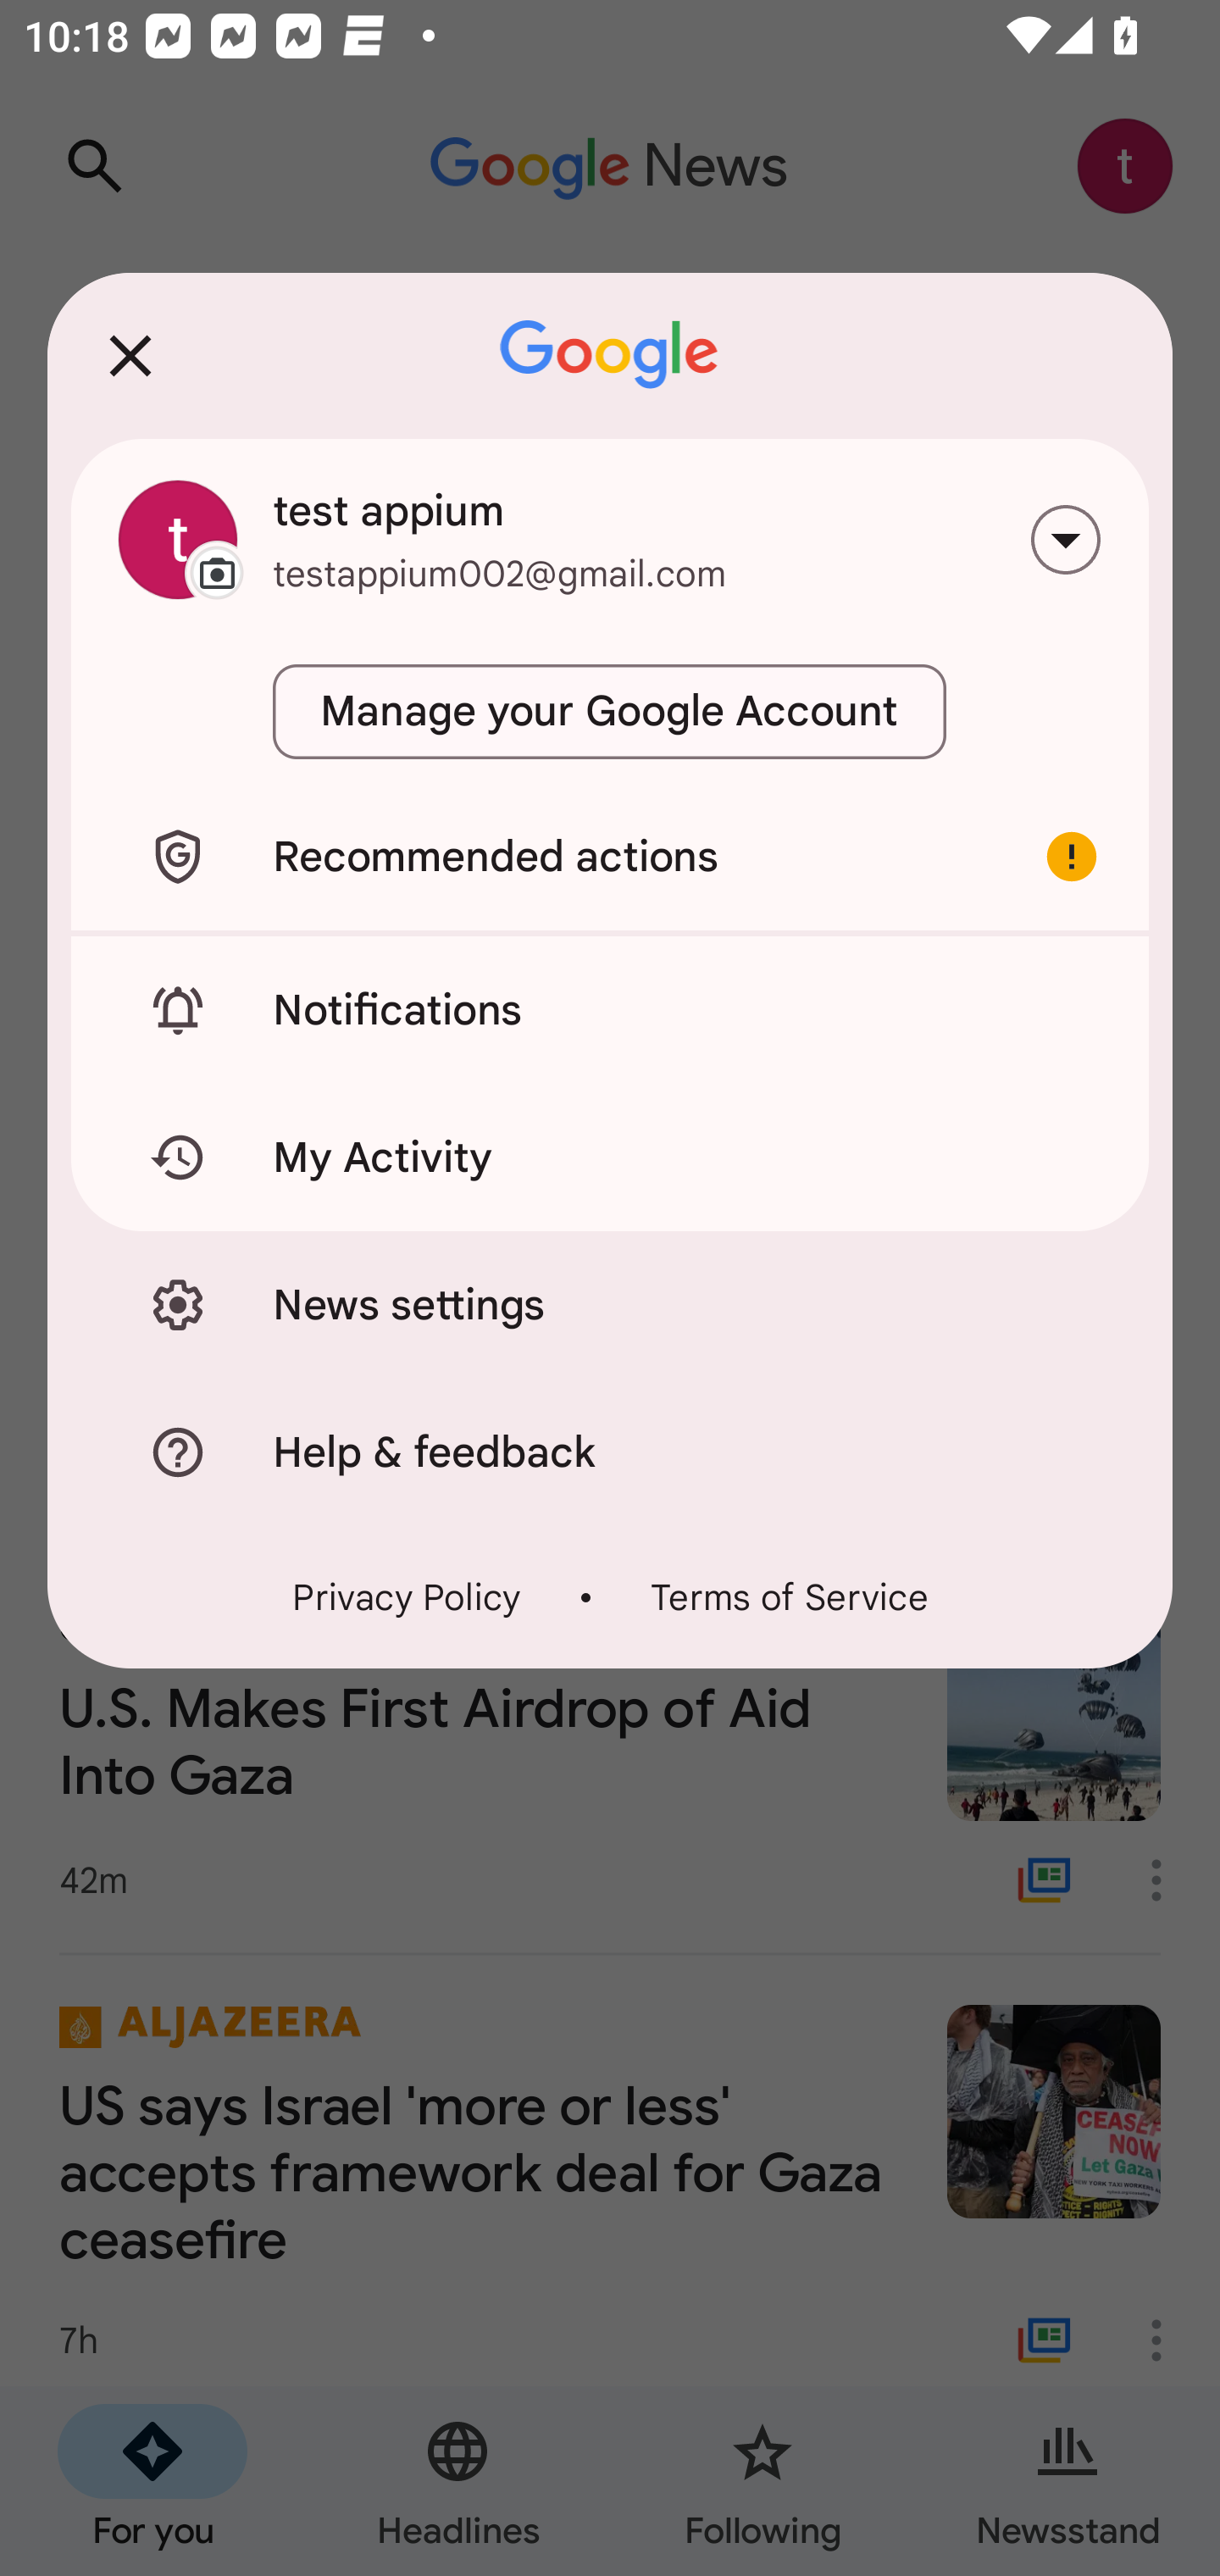 This screenshot has width=1220, height=2576. Describe the element at coordinates (610, 856) in the screenshot. I see `Recommended actions Important account alert` at that location.